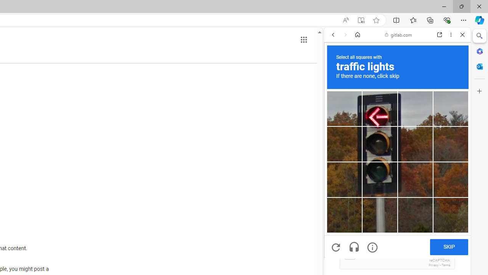  What do you see at coordinates (397, 170) in the screenshot?
I see `Register Now` at bounding box center [397, 170].